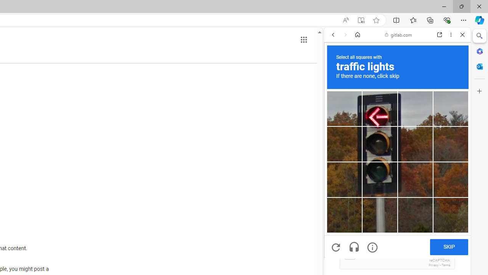  What do you see at coordinates (397, 170) in the screenshot?
I see `Register Now` at bounding box center [397, 170].